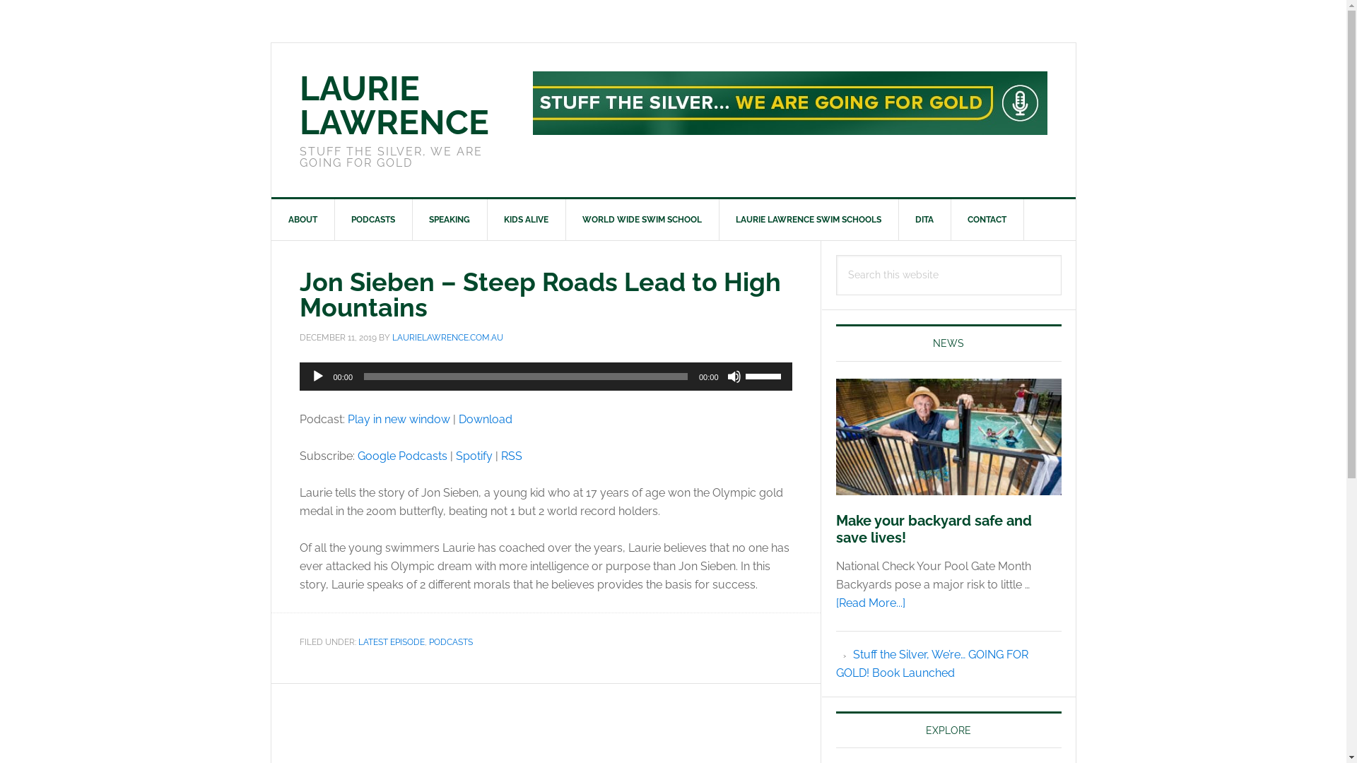 This screenshot has width=1357, height=763. Describe the element at coordinates (391, 642) in the screenshot. I see `LATEST EPISODE` at that location.